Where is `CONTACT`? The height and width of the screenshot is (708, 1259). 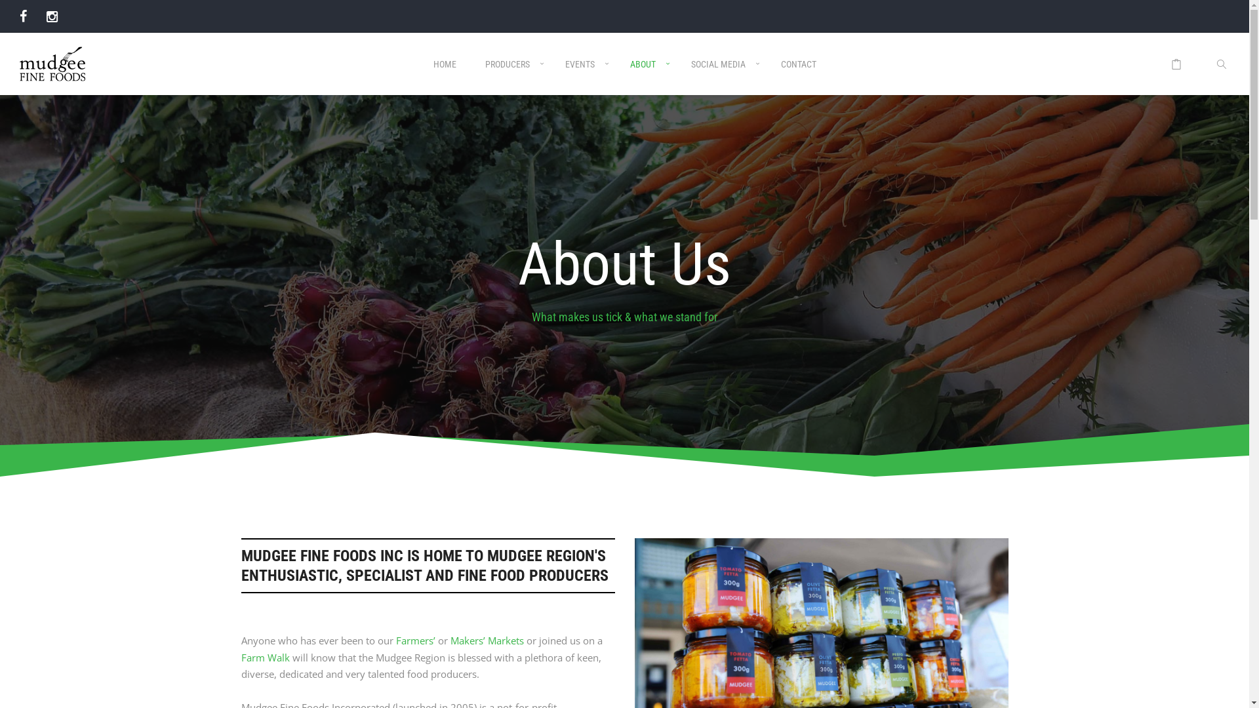
CONTACT is located at coordinates (798, 75).